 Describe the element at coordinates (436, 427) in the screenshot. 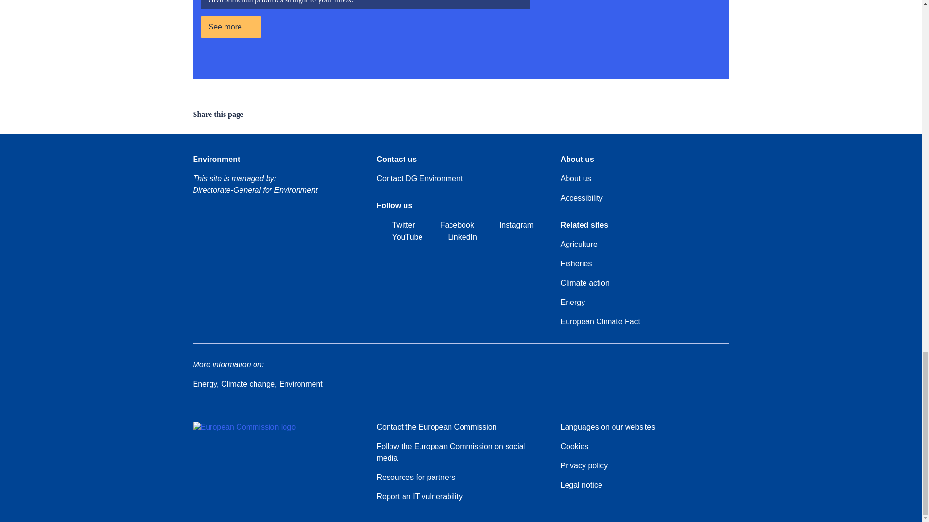

I see `Contact the European Commission` at that location.